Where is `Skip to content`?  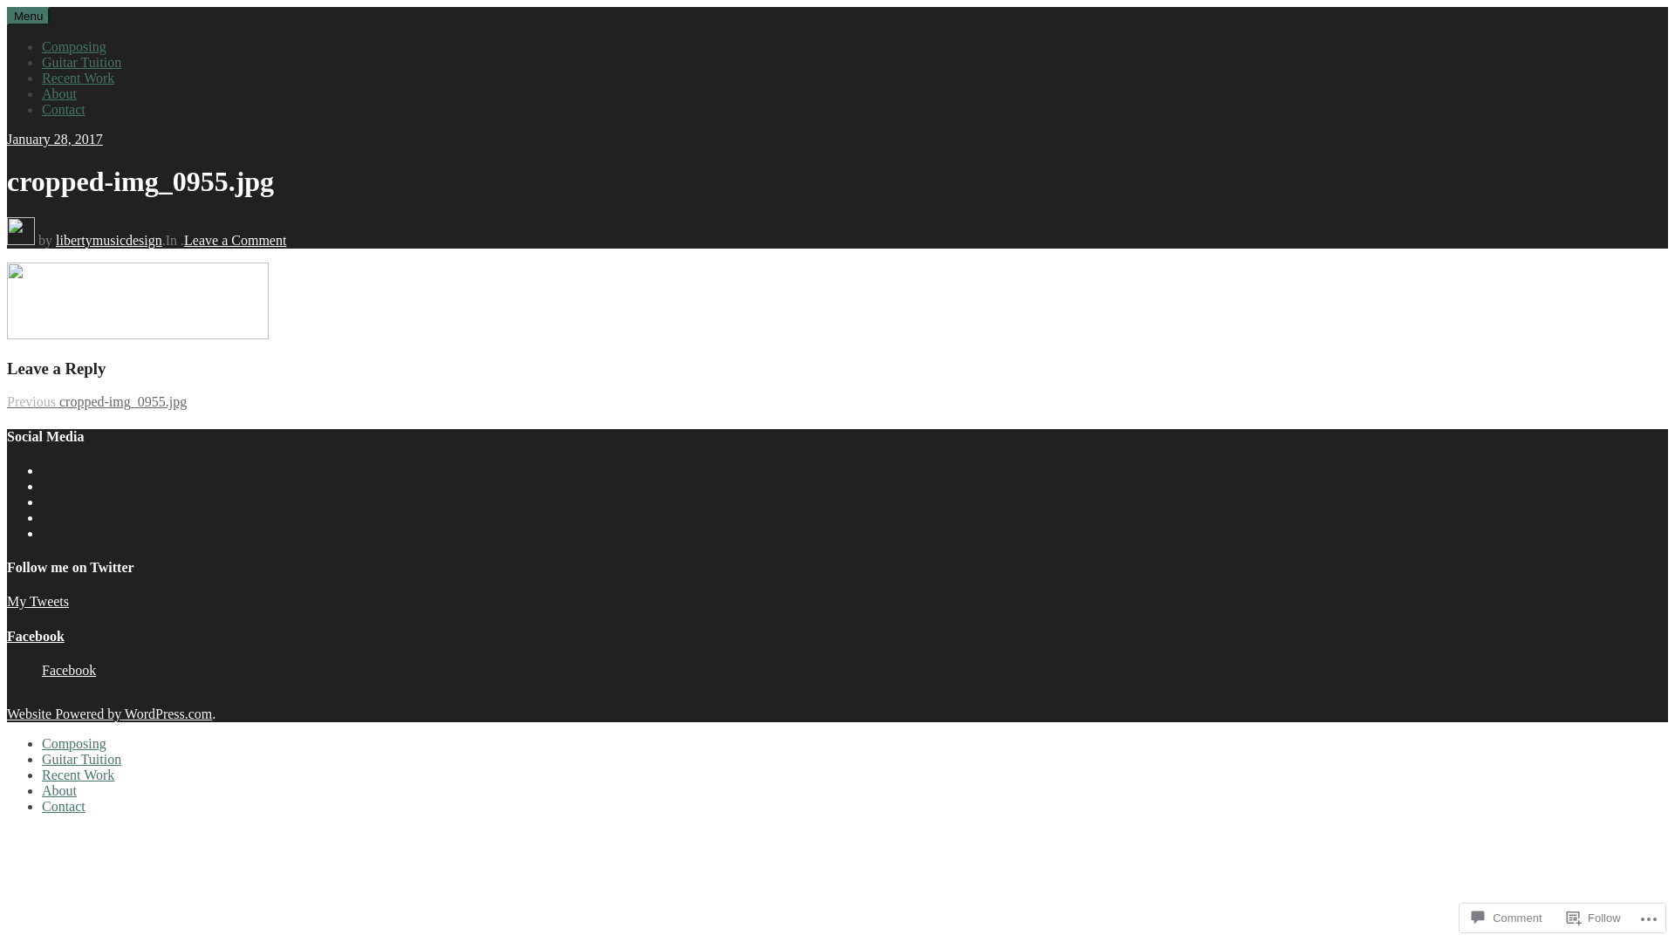
Skip to content is located at coordinates (7, 7).